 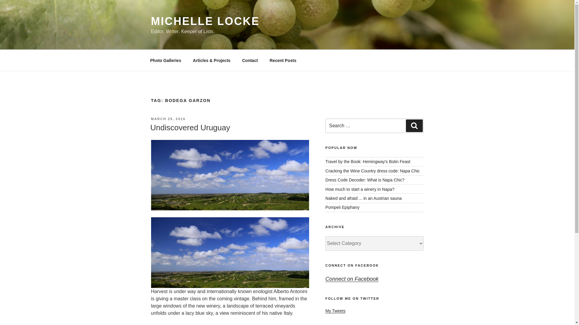 I want to click on Connect on Facebook, so click(x=352, y=279).